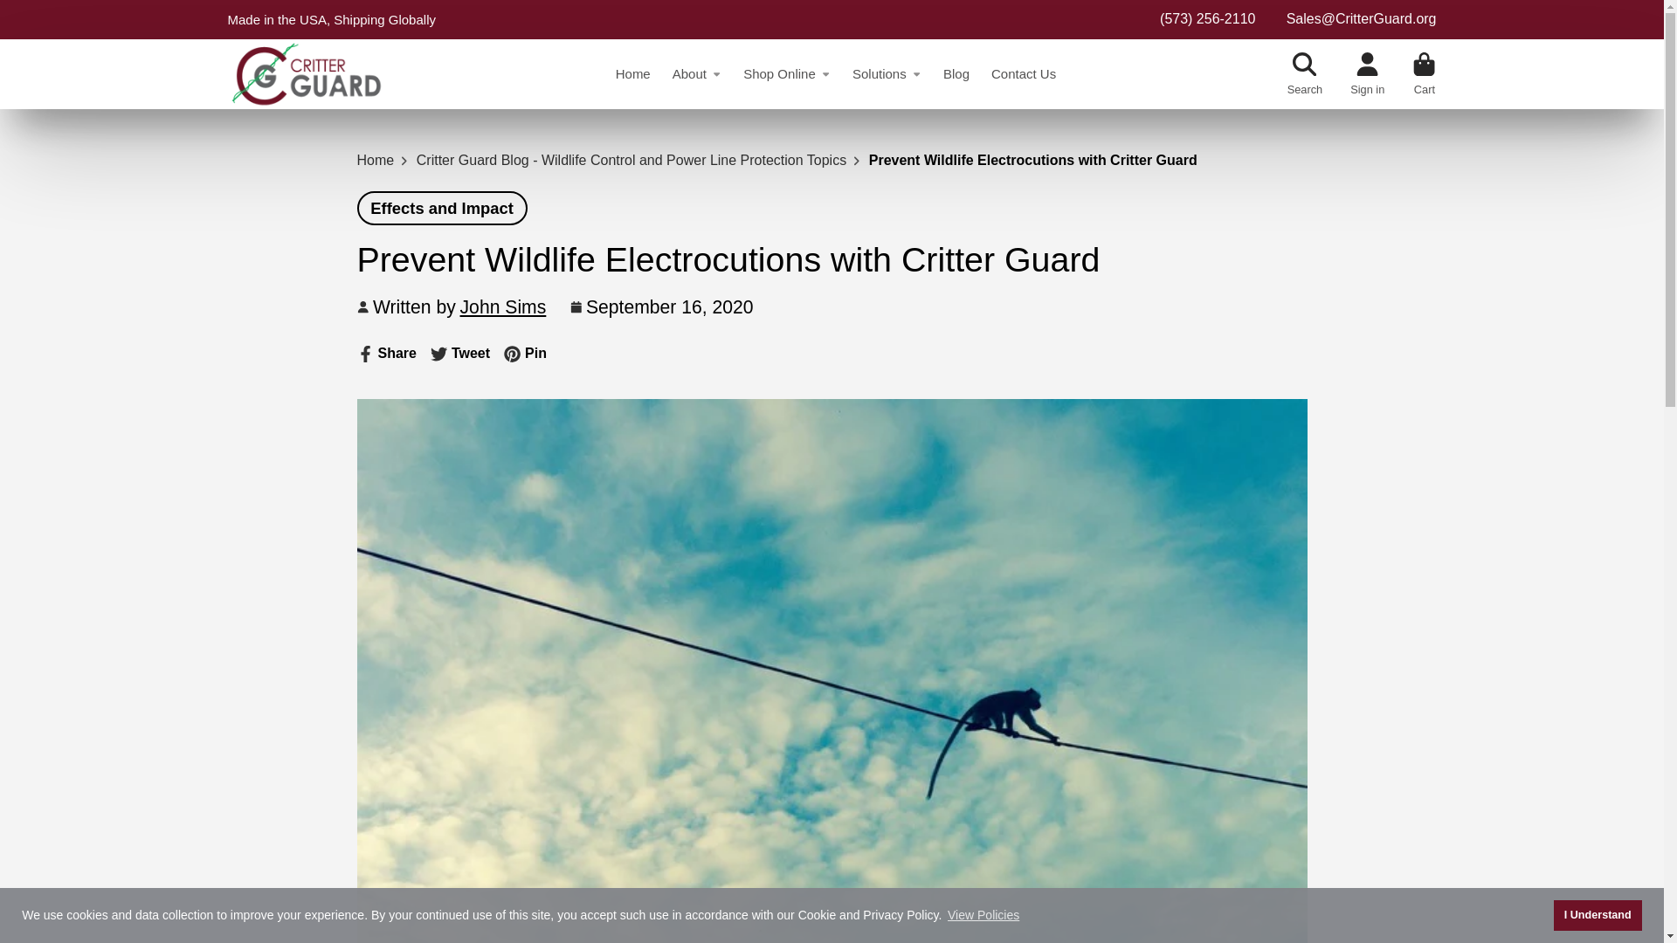  Describe the element at coordinates (886, 74) in the screenshot. I see `I Understand` at that location.